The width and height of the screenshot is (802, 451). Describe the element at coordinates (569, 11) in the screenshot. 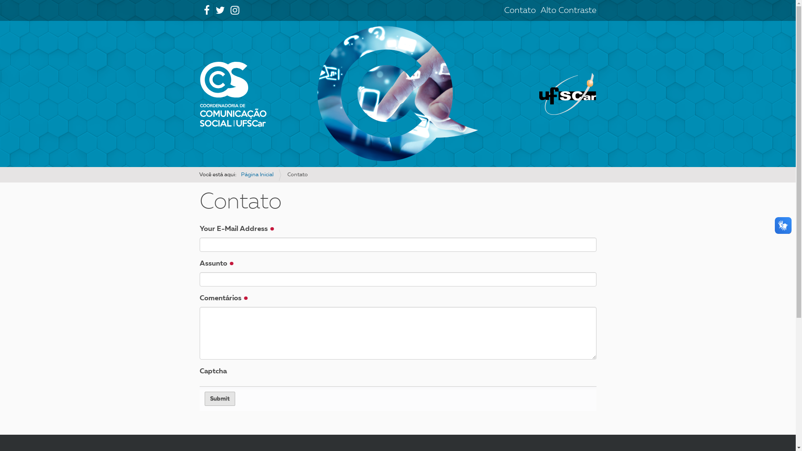

I see `Alto Contraste` at that location.